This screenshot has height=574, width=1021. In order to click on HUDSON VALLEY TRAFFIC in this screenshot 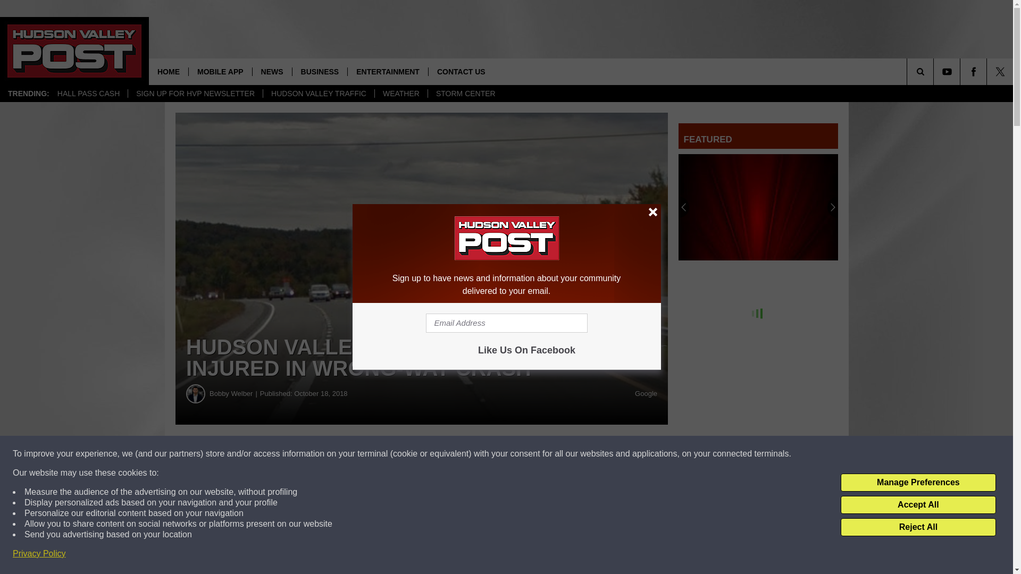, I will do `click(318, 94)`.